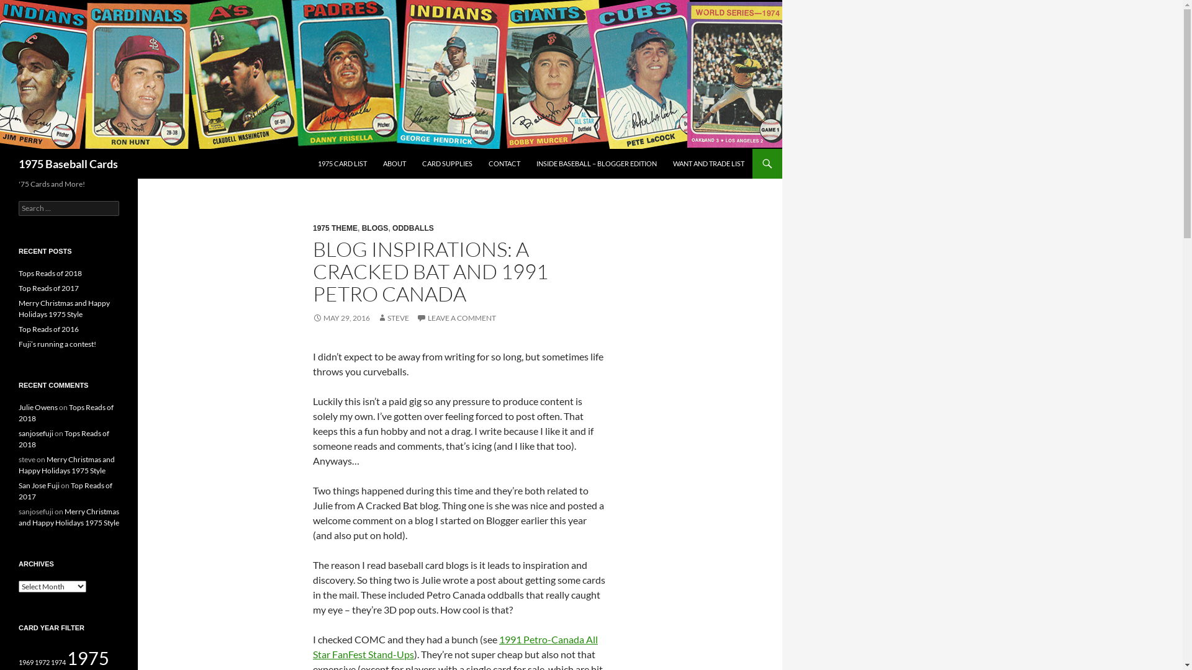 The image size is (1192, 670). What do you see at coordinates (456, 318) in the screenshot?
I see `LEAVE A COMMENT` at bounding box center [456, 318].